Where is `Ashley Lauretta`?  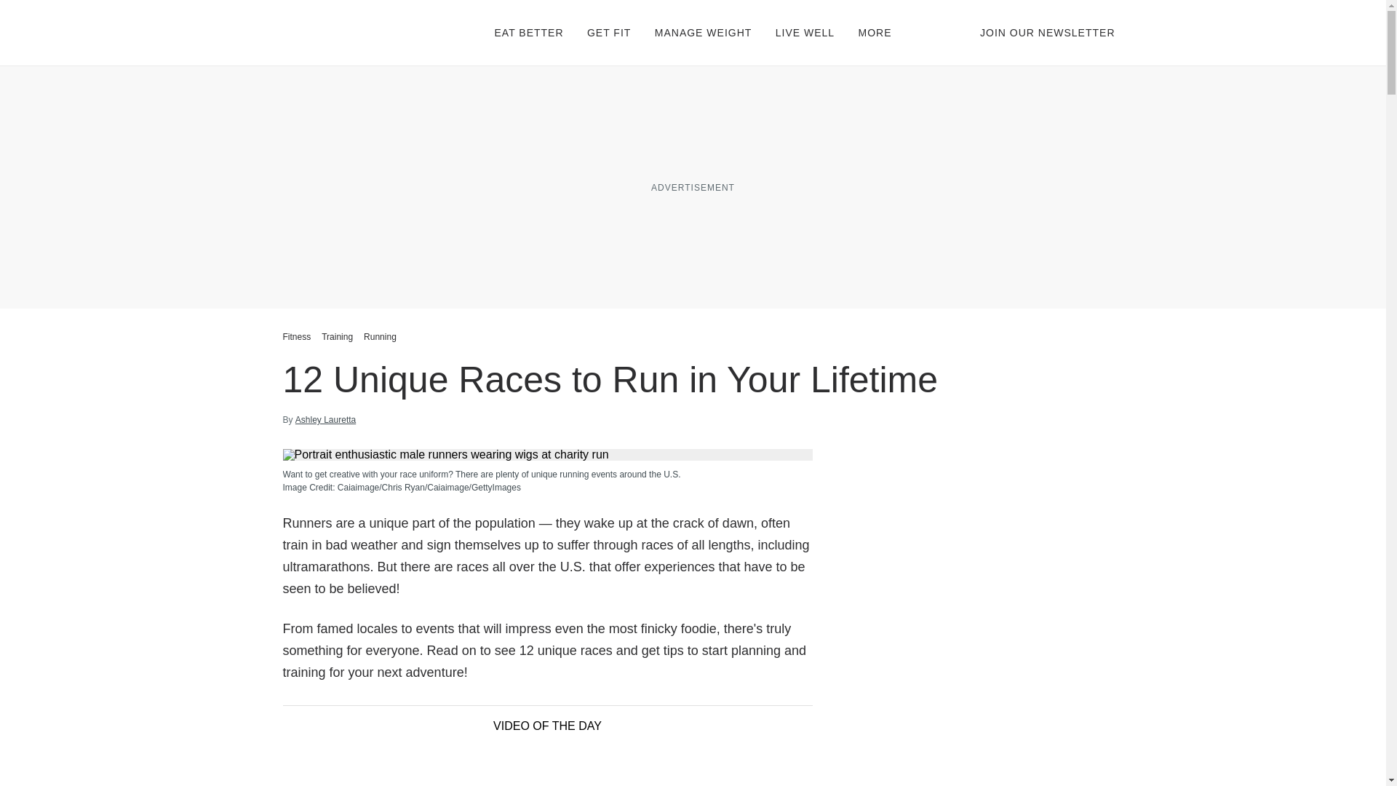
Ashley Lauretta is located at coordinates (325, 420).